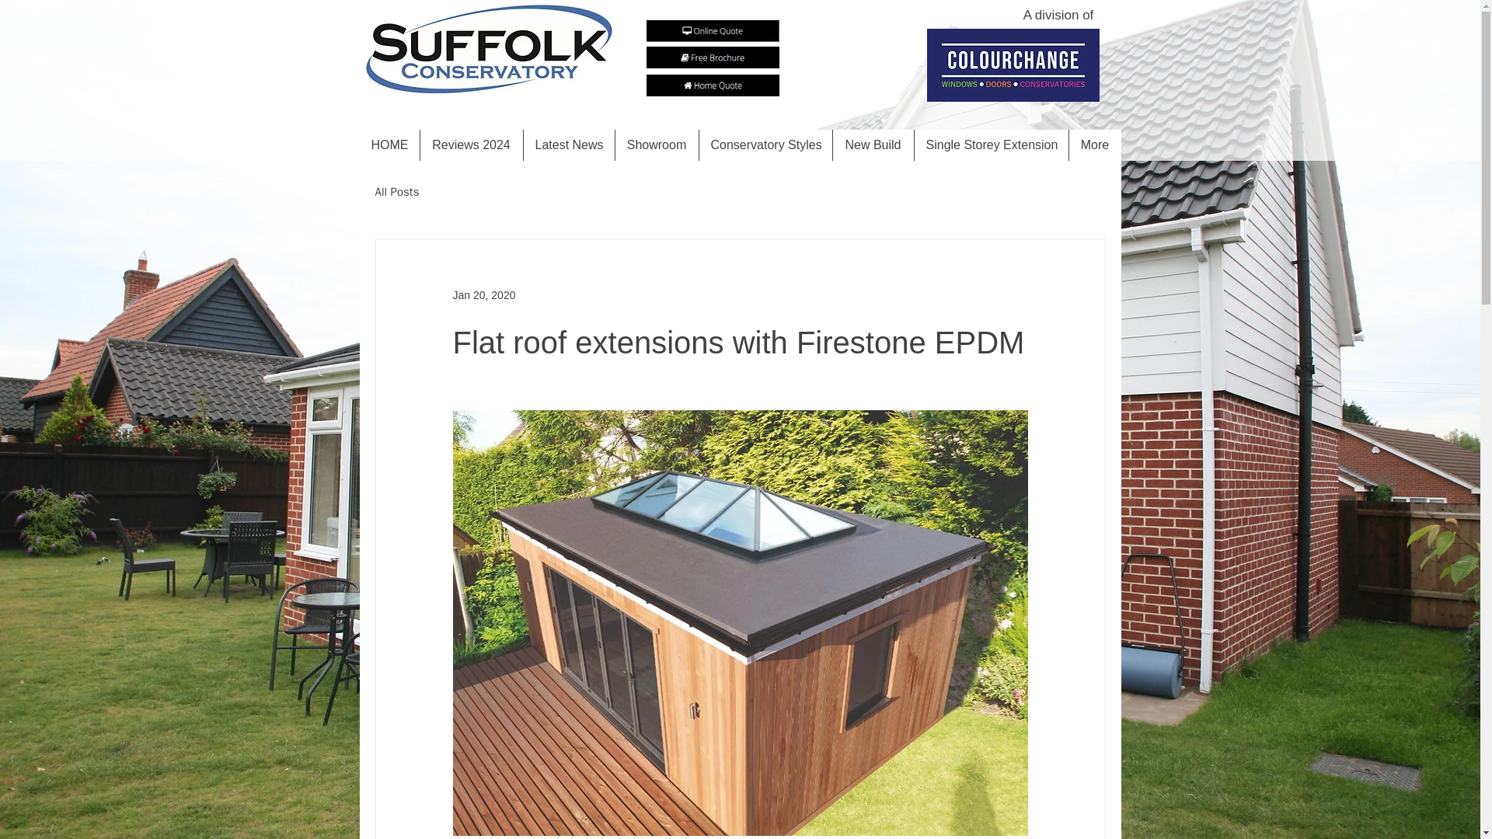 The image size is (1492, 839). Describe the element at coordinates (990, 145) in the screenshot. I see `Single Storey Extension` at that location.